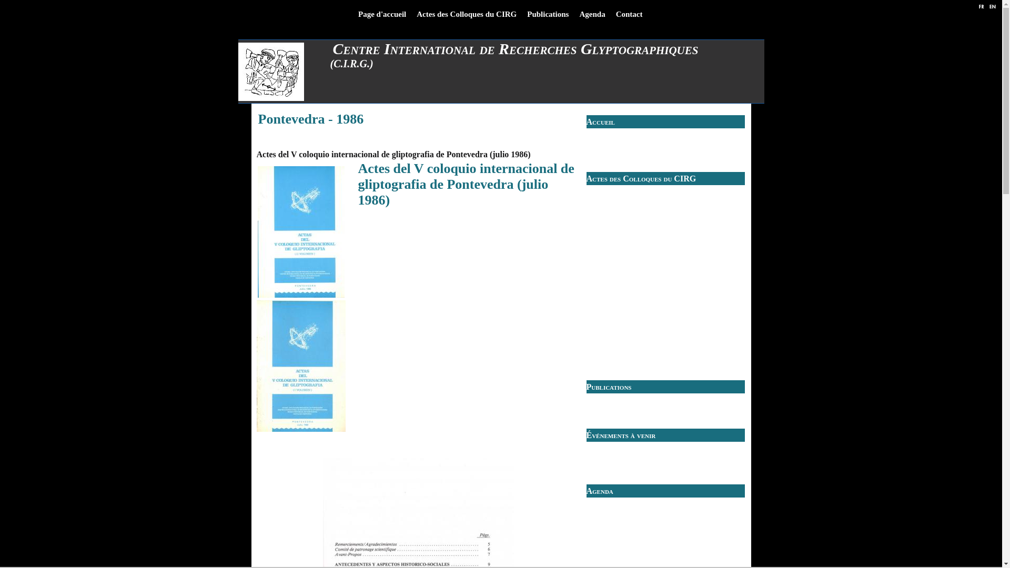 The height and width of the screenshot is (568, 1010). What do you see at coordinates (615, 257) in the screenshot?
I see `Belley - 1994` at bounding box center [615, 257].